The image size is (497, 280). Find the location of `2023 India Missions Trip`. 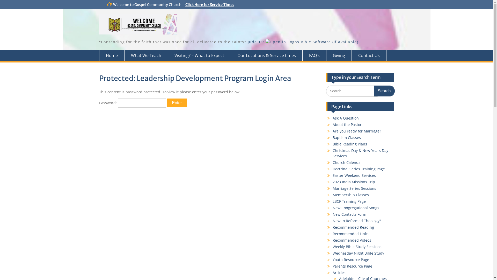

2023 India Missions Trip is located at coordinates (354, 182).